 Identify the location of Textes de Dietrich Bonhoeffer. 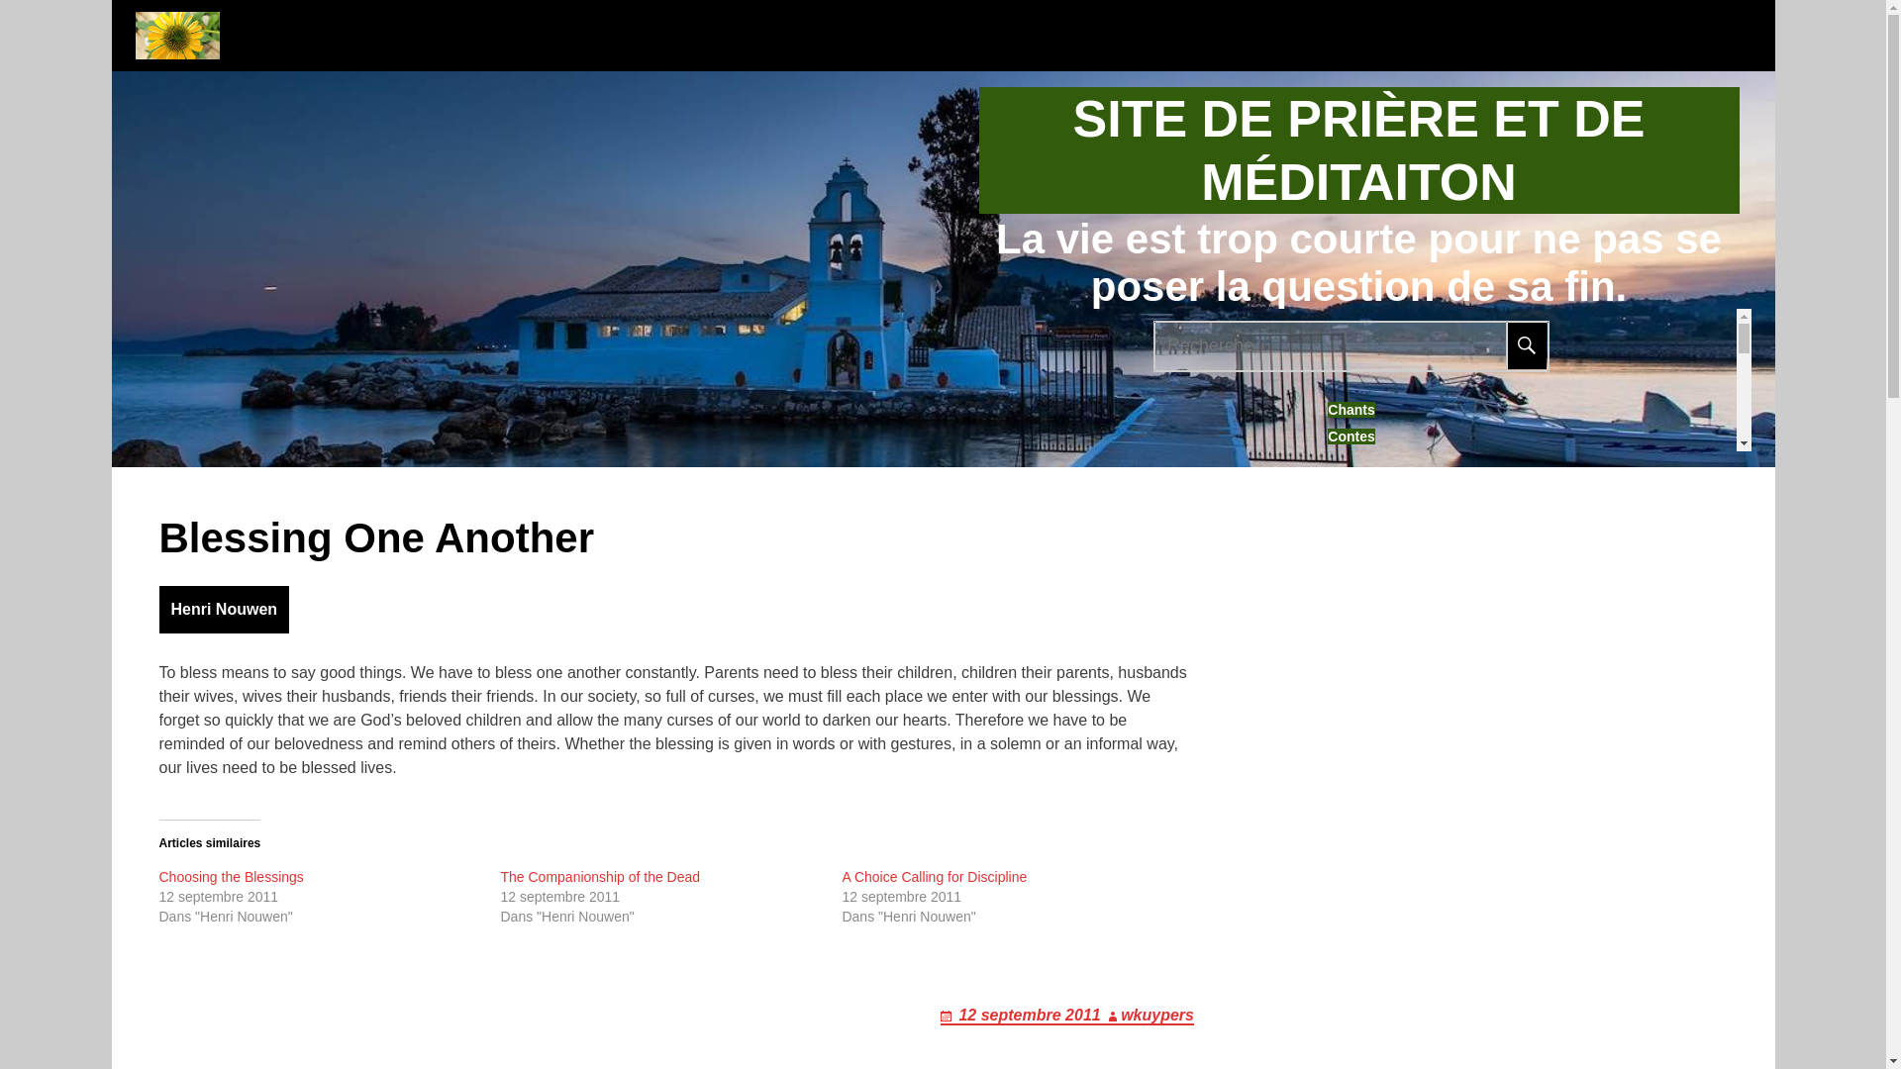
(1351, 867).